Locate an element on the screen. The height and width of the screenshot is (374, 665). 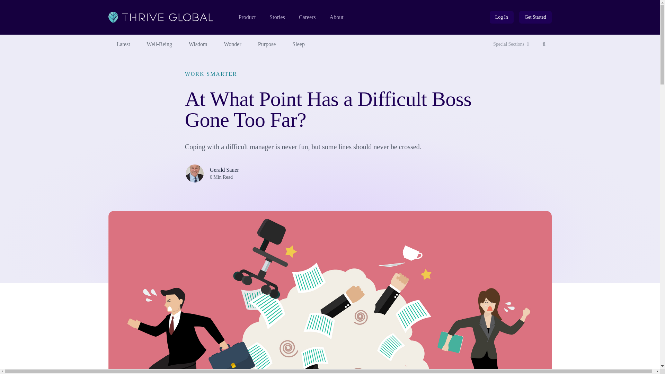
Latest is located at coordinates (198, 44).